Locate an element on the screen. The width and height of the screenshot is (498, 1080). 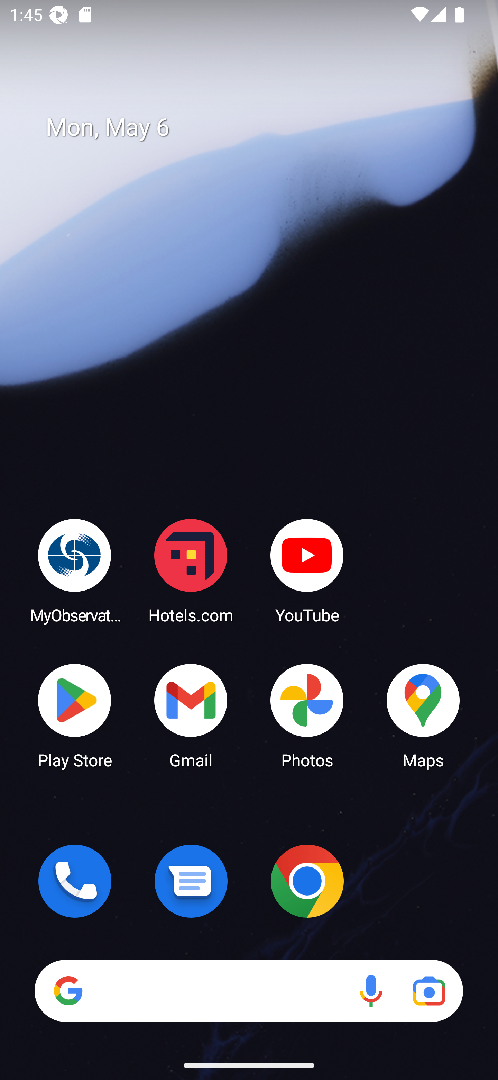
Search Voice search Google Lens is located at coordinates (249, 991).